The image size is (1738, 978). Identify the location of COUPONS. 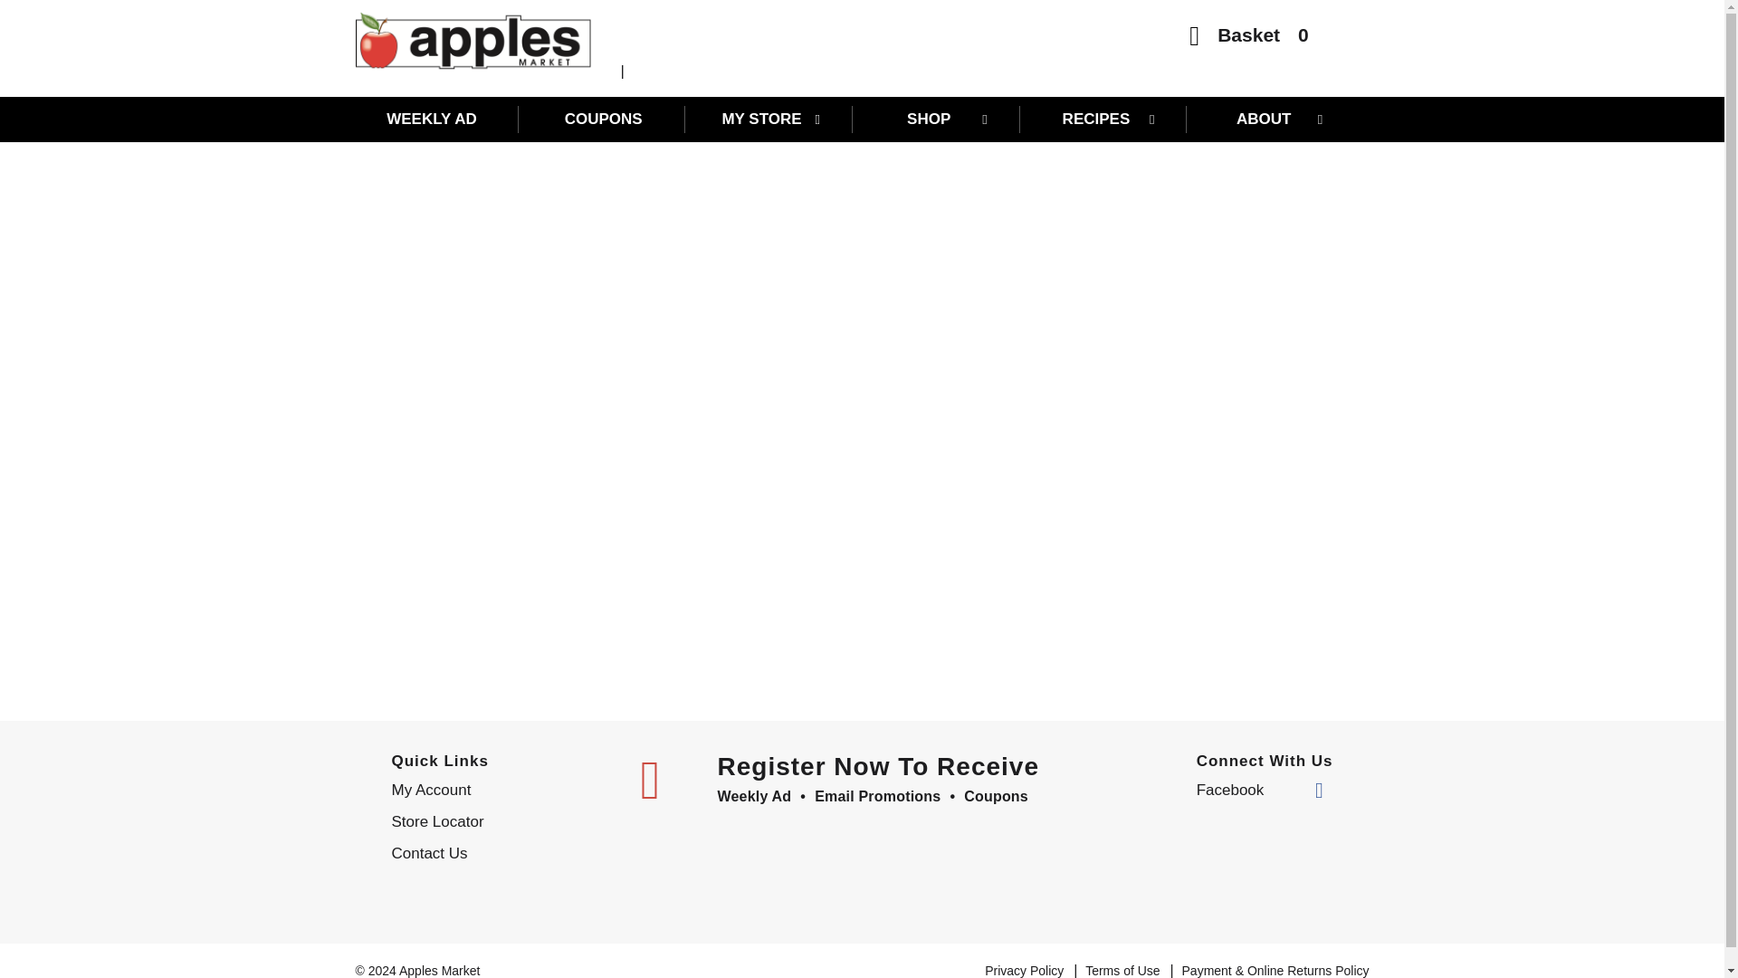
(603, 119).